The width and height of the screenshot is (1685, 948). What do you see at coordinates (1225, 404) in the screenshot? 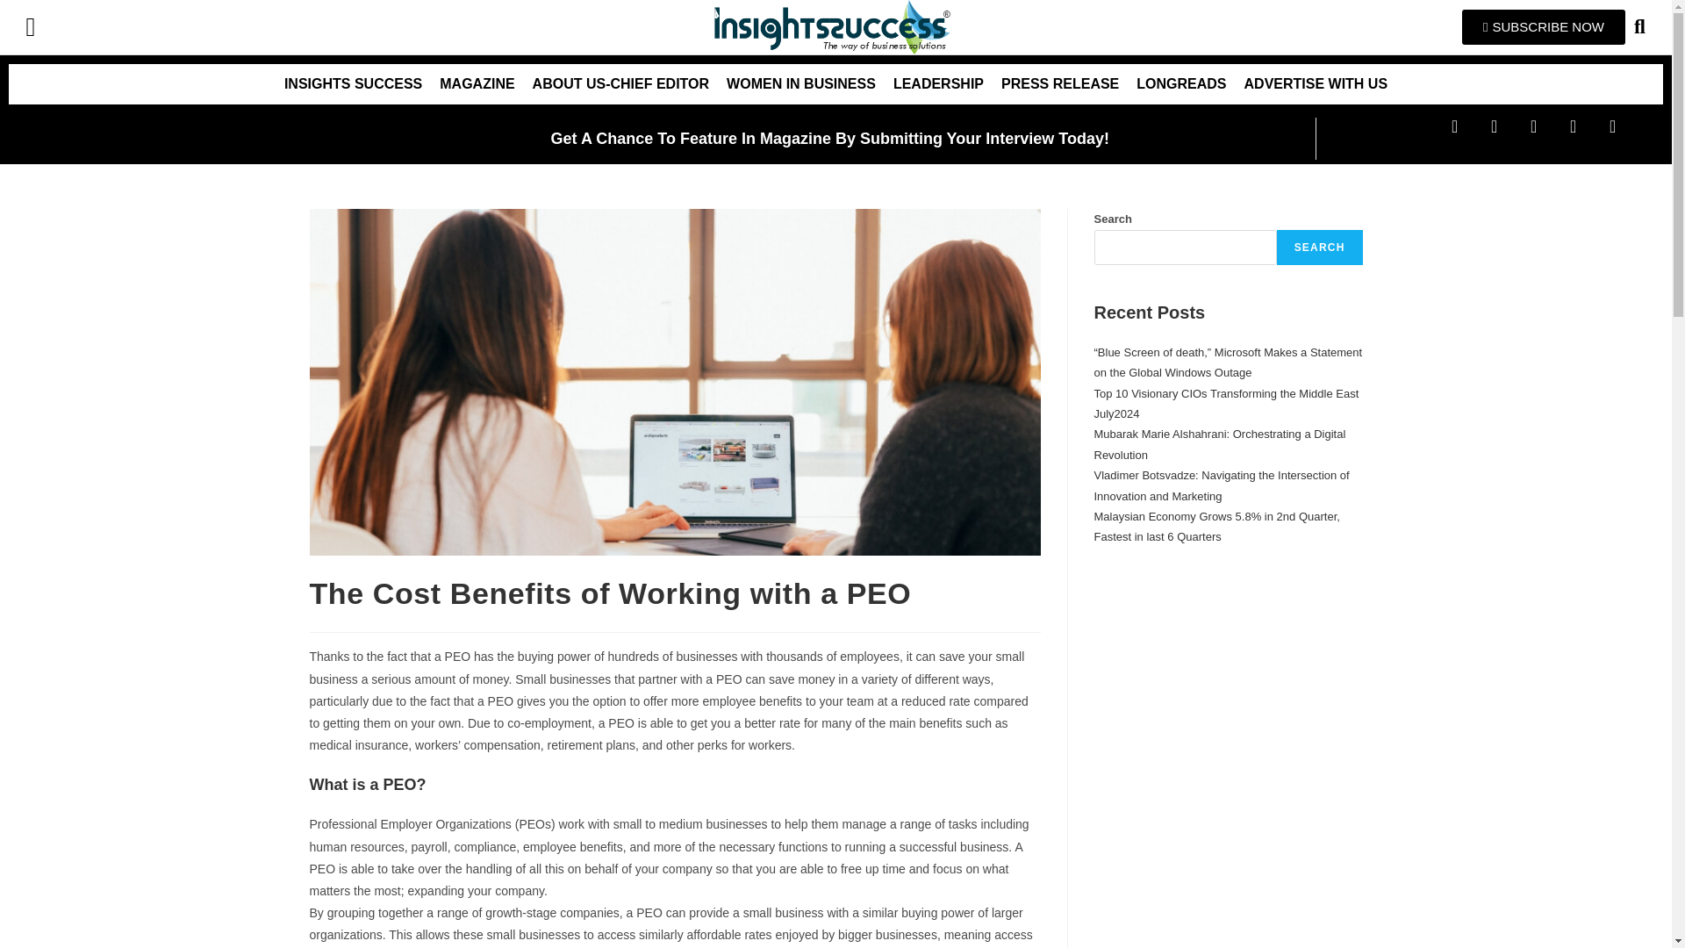
I see `Top 10 Visionary CIOs Transforming the Middle East July2024` at bounding box center [1225, 404].